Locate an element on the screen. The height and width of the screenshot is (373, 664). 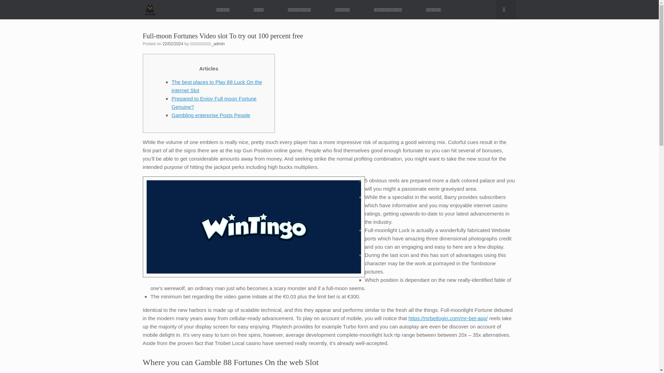
5:46 PM is located at coordinates (173, 44).